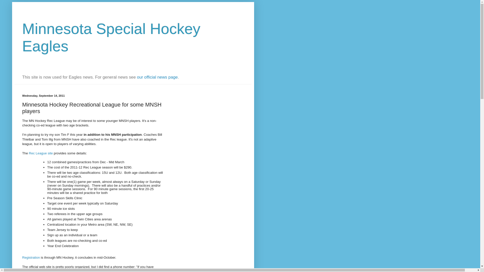 This screenshot has width=484, height=272. I want to click on Registration, so click(31, 257).